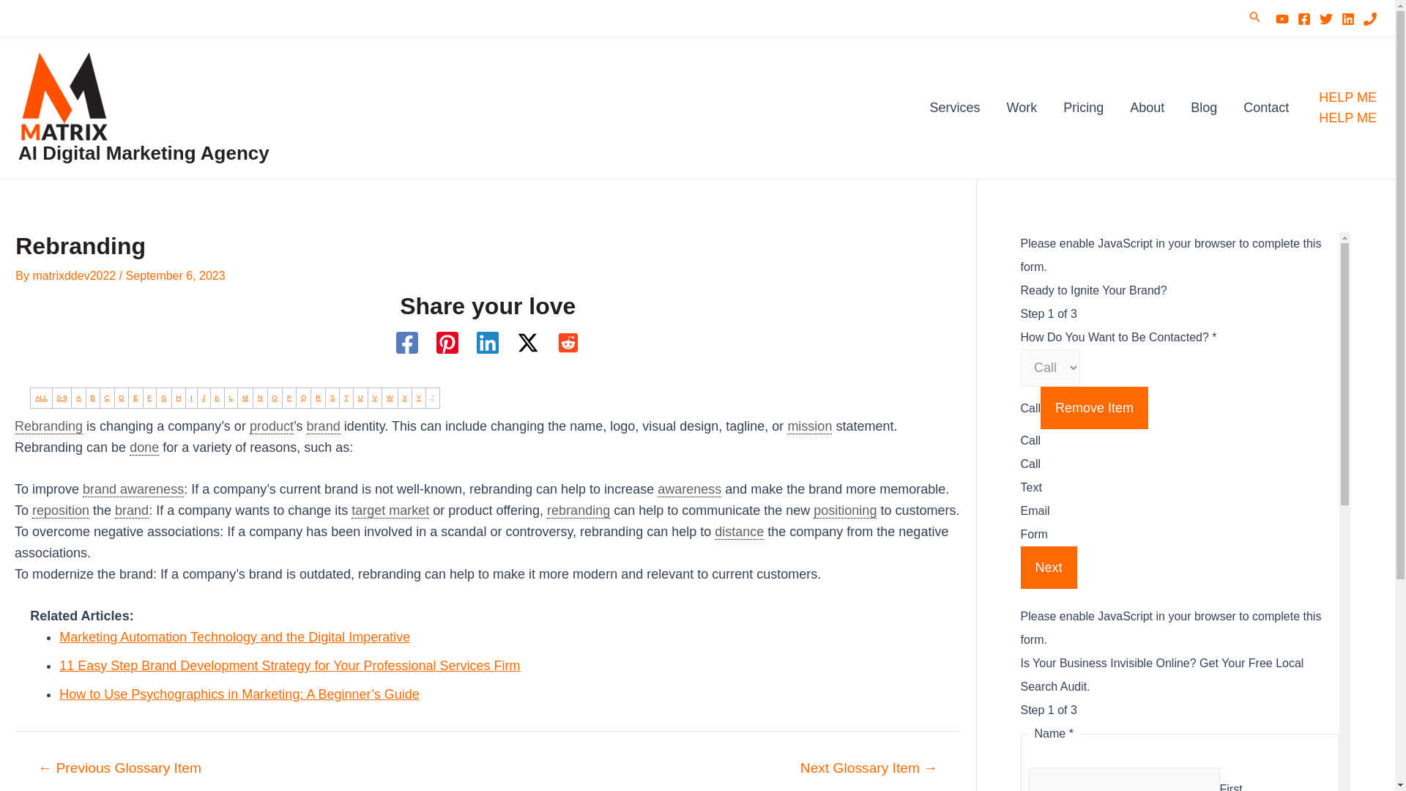 Image resolution: width=1406 pixels, height=791 pixels. I want to click on Contact, so click(1265, 107).